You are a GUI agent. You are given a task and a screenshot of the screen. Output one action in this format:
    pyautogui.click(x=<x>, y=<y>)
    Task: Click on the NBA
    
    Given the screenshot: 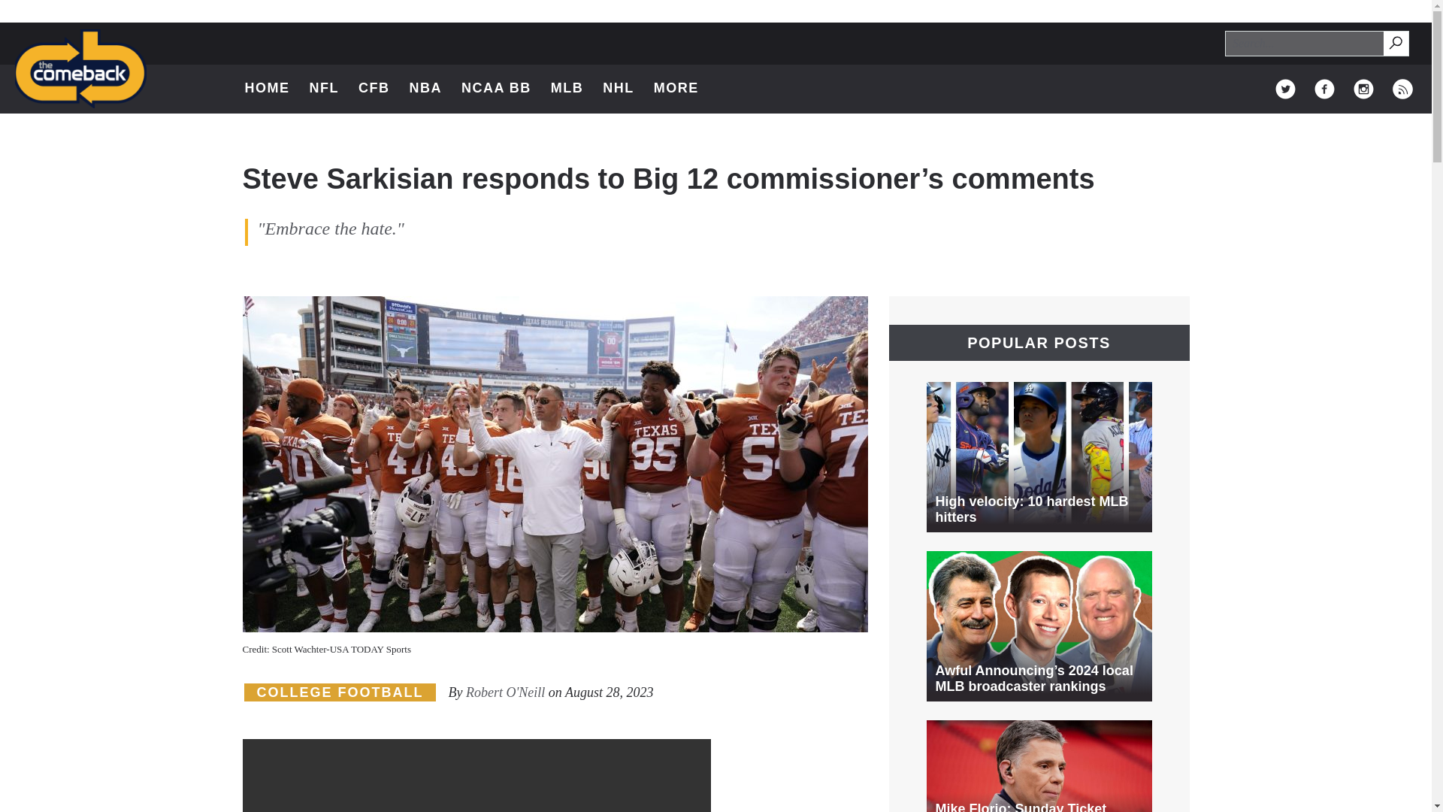 What is the action you would take?
    pyautogui.click(x=1395, y=42)
    